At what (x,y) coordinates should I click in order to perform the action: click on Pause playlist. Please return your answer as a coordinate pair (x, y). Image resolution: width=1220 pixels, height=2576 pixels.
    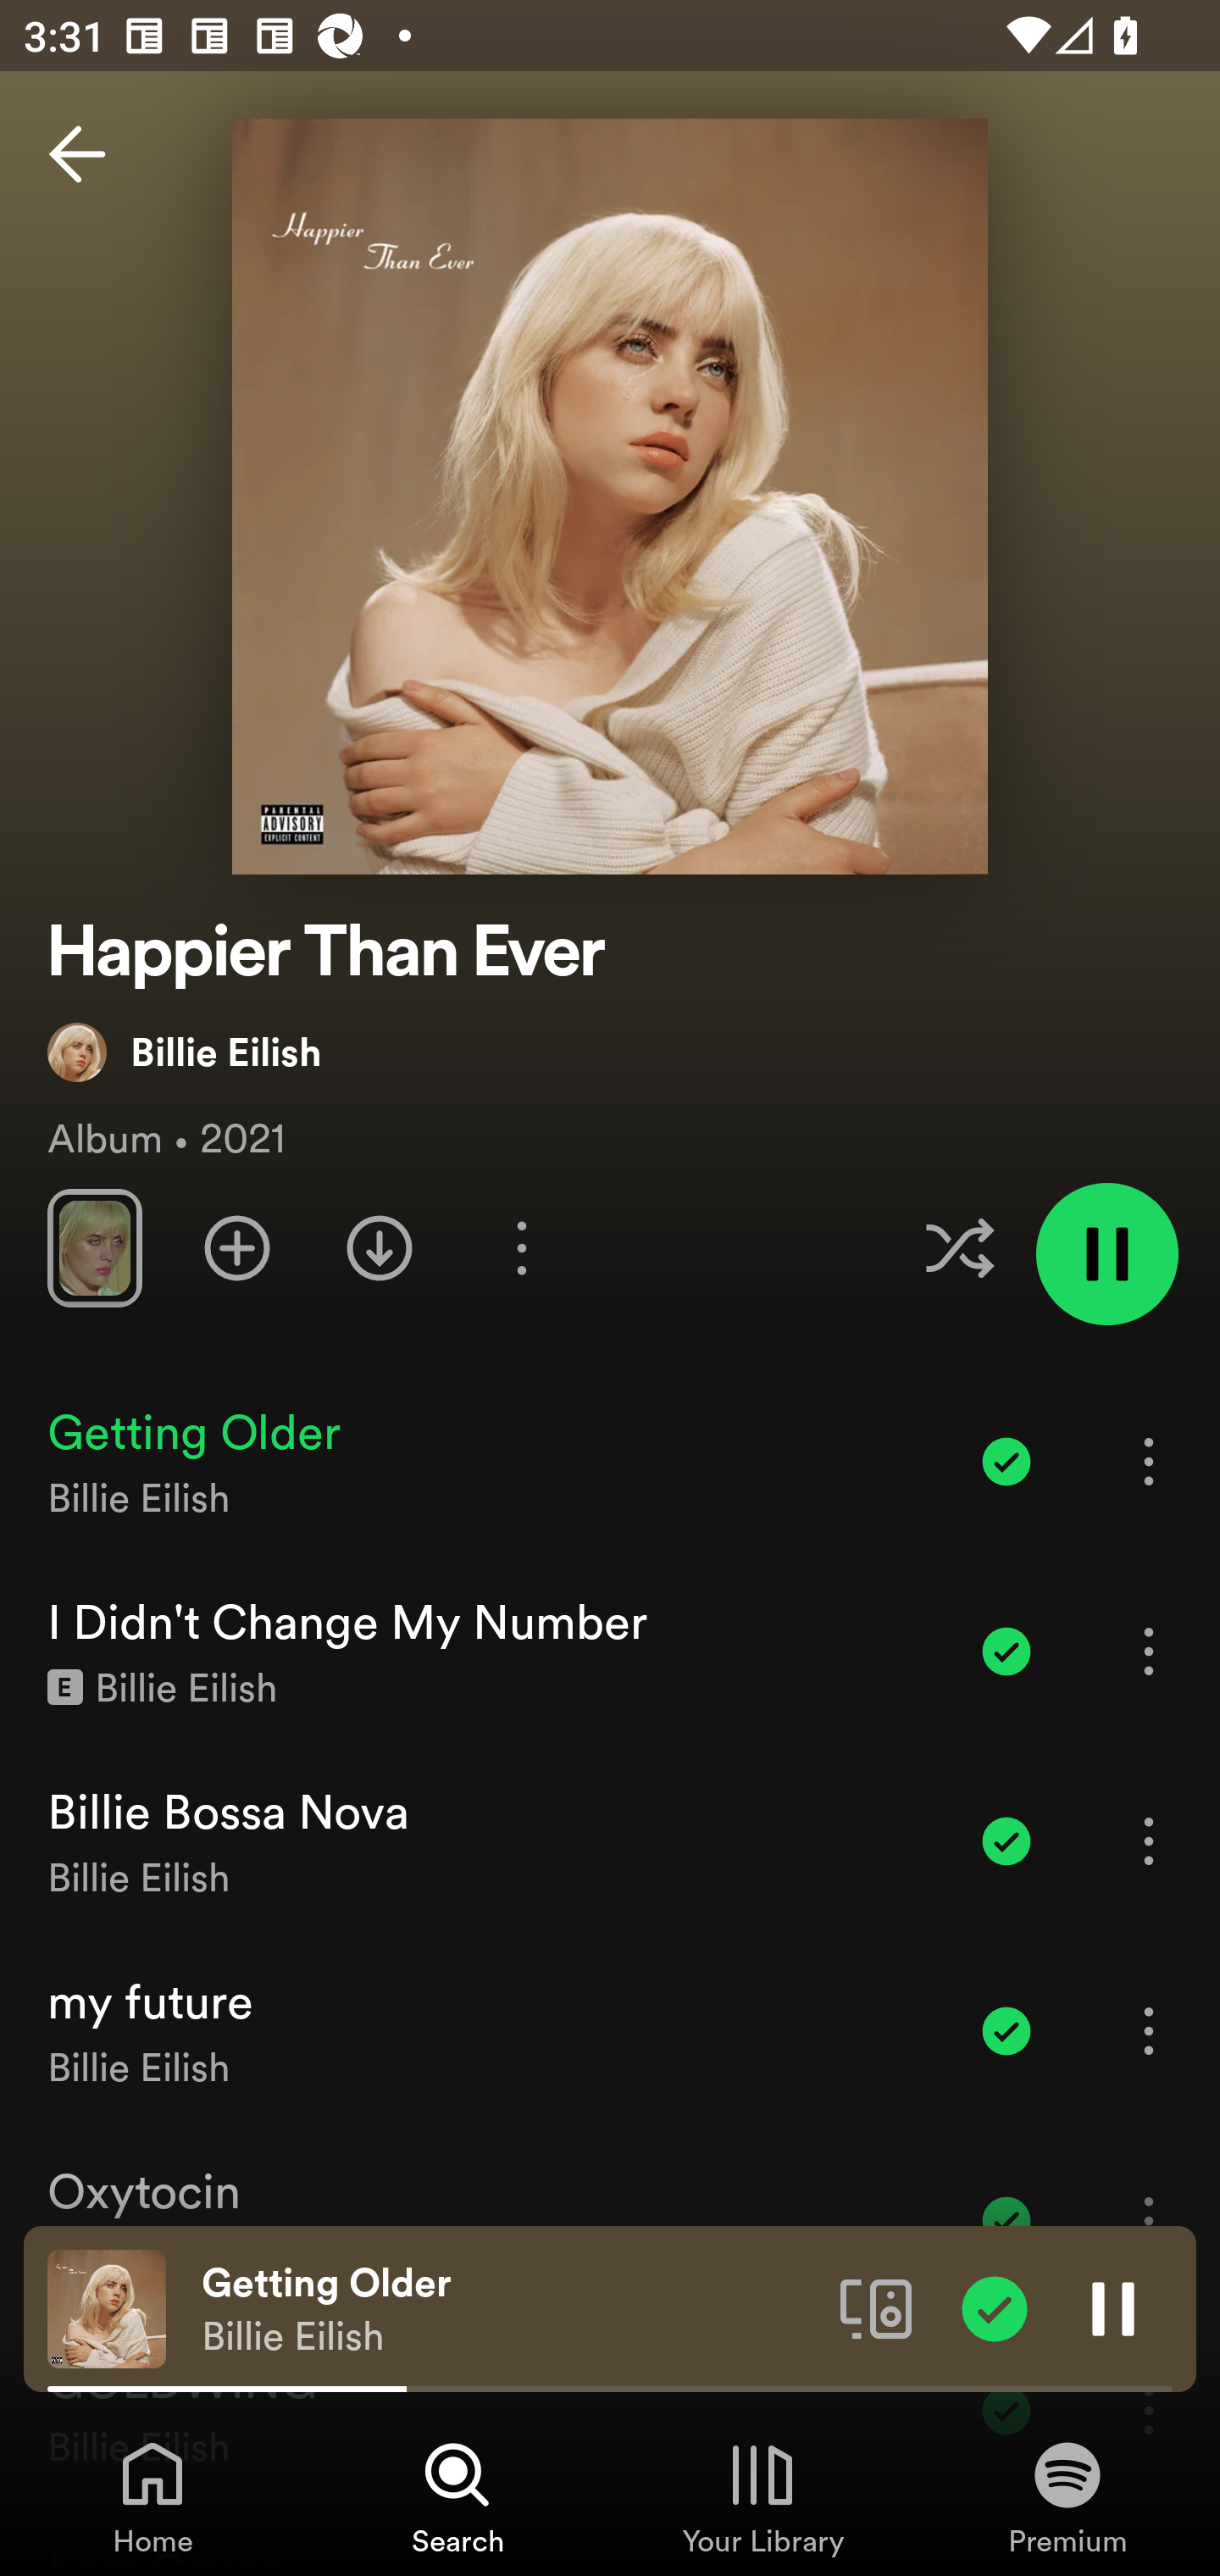
    Looking at the image, I should click on (1106, 1254).